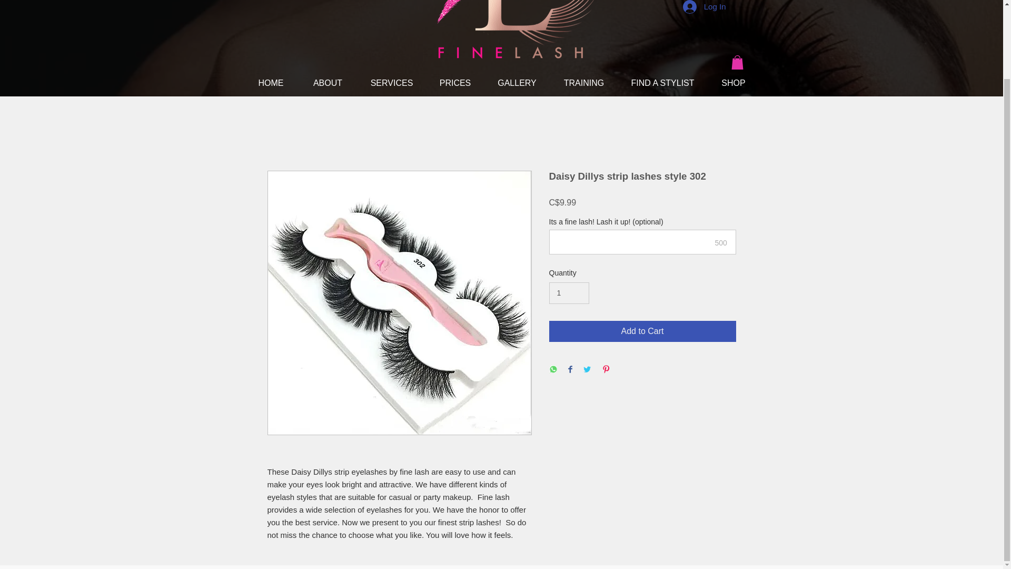 The height and width of the screenshot is (569, 1011). Describe the element at coordinates (391, 83) in the screenshot. I see `SERVICES` at that location.